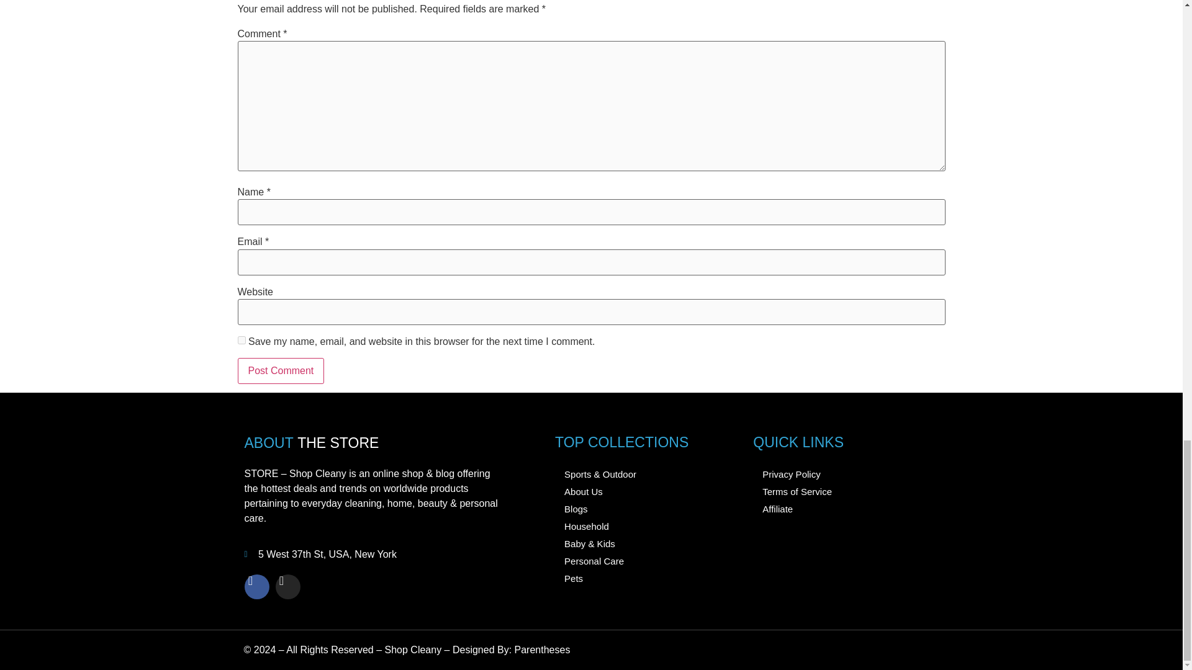 Image resolution: width=1192 pixels, height=670 pixels. Describe the element at coordinates (844, 509) in the screenshot. I see `Affiliate` at that location.